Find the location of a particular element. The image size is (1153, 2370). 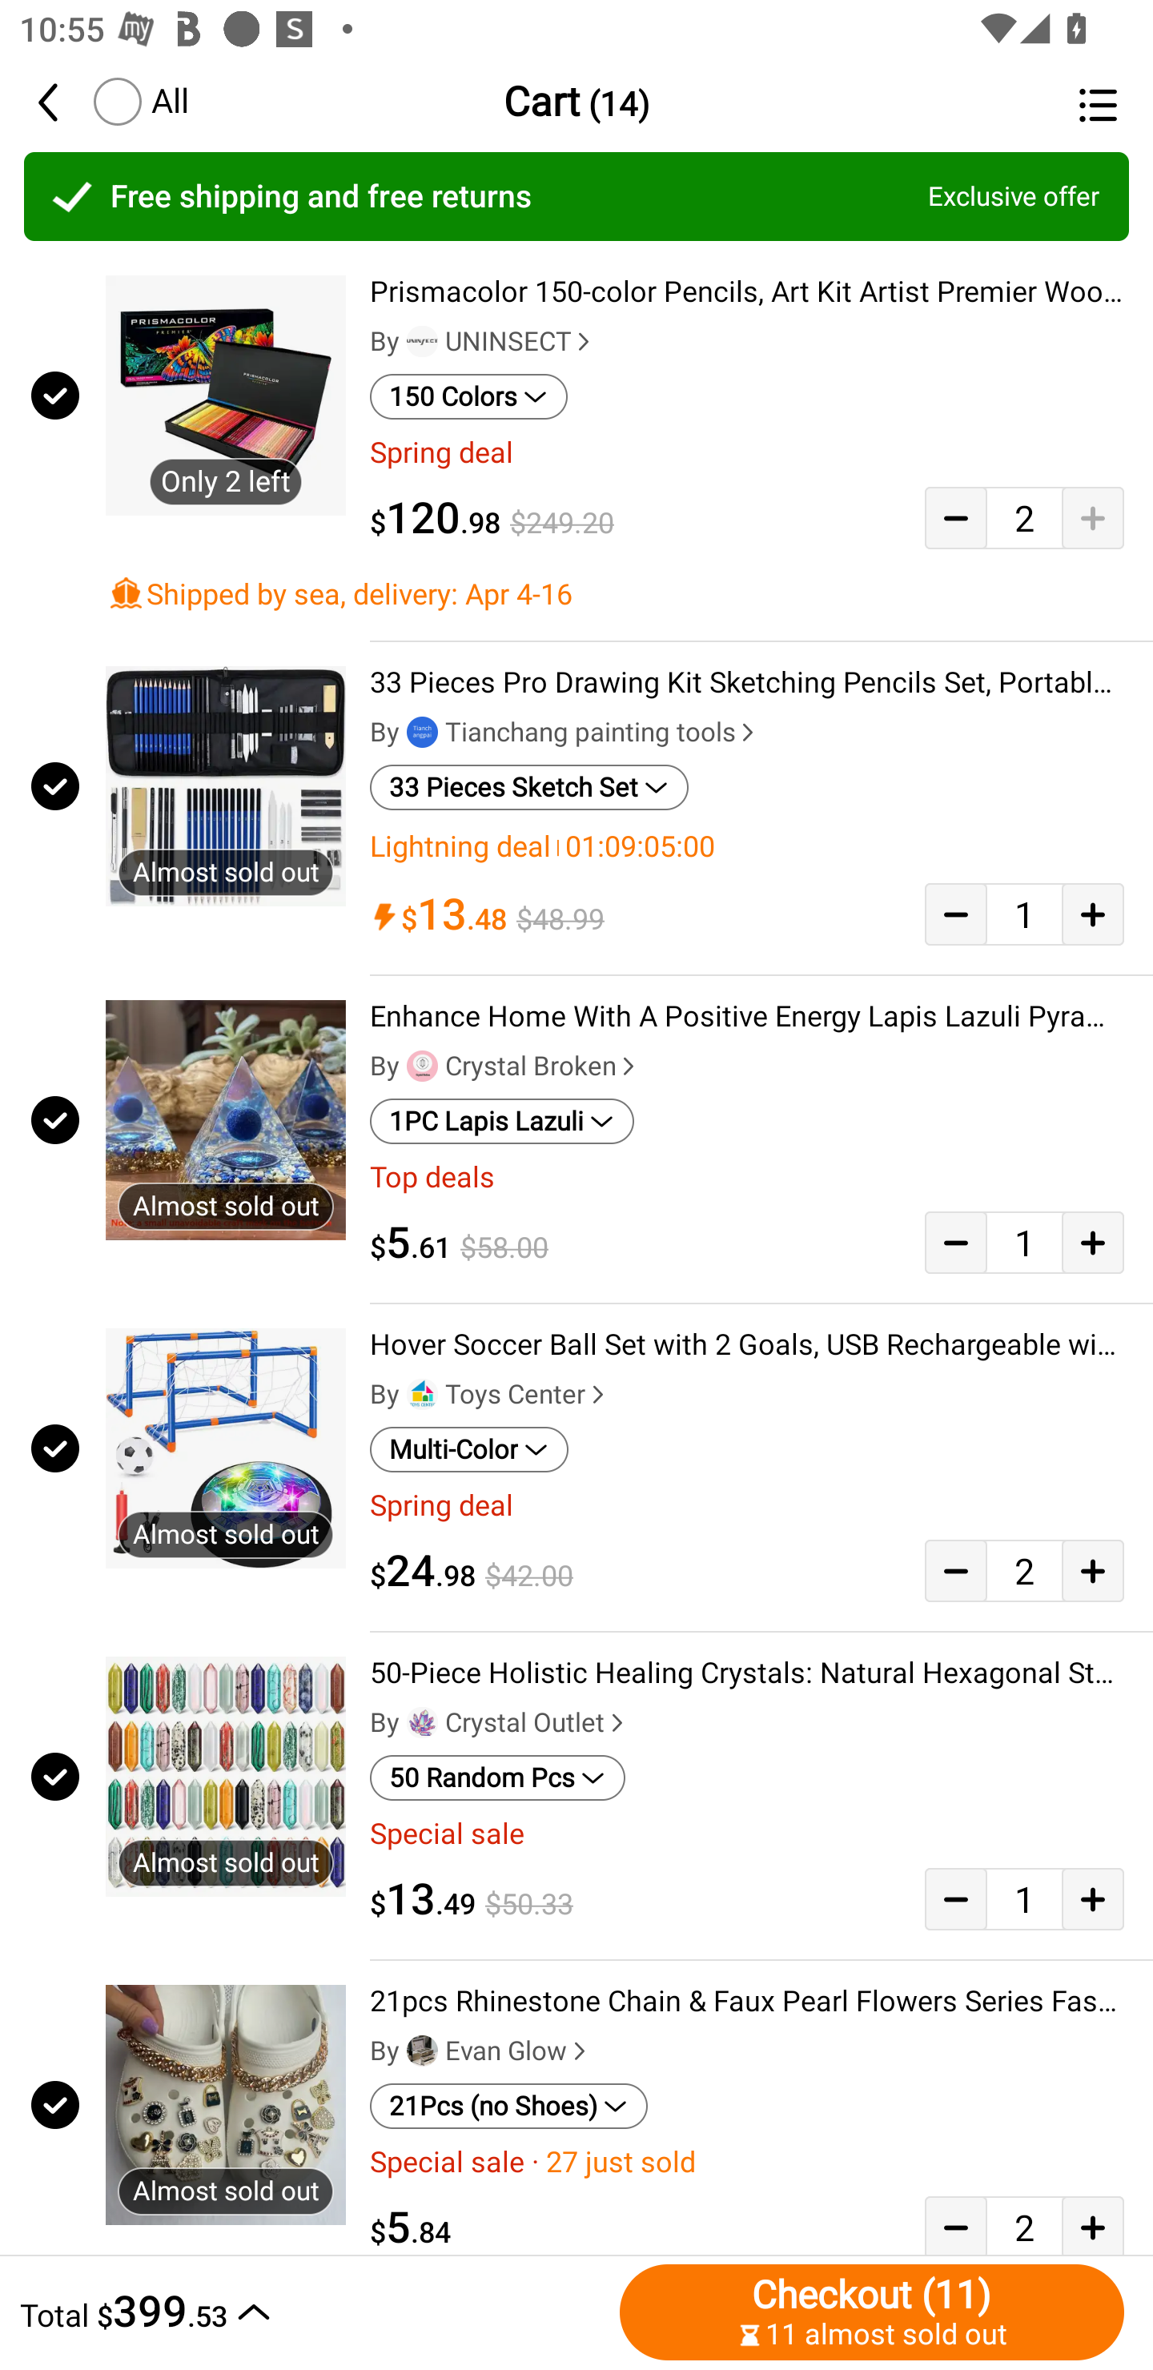

Decrease quantity button is located at coordinates (955, 1571).